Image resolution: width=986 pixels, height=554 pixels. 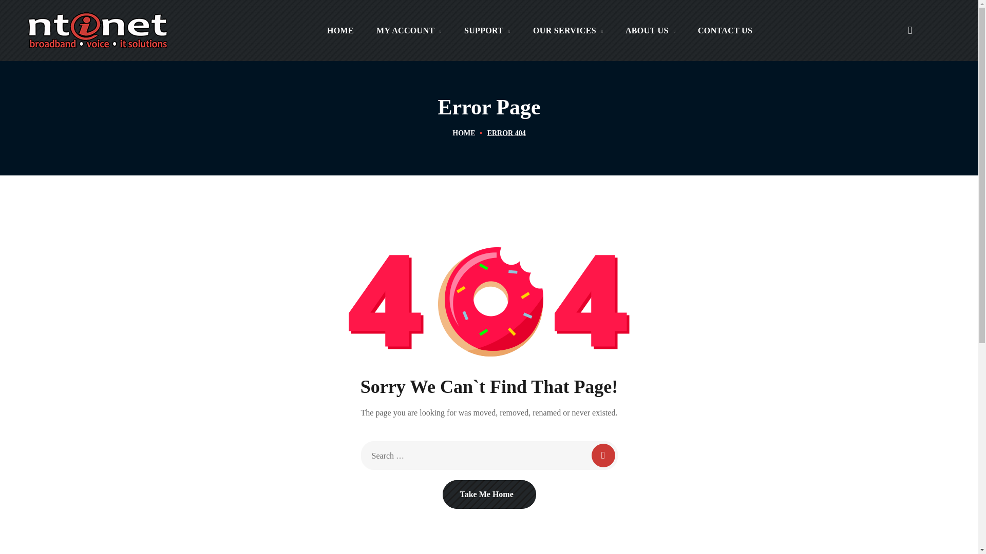 I want to click on HOME, so click(x=340, y=30).